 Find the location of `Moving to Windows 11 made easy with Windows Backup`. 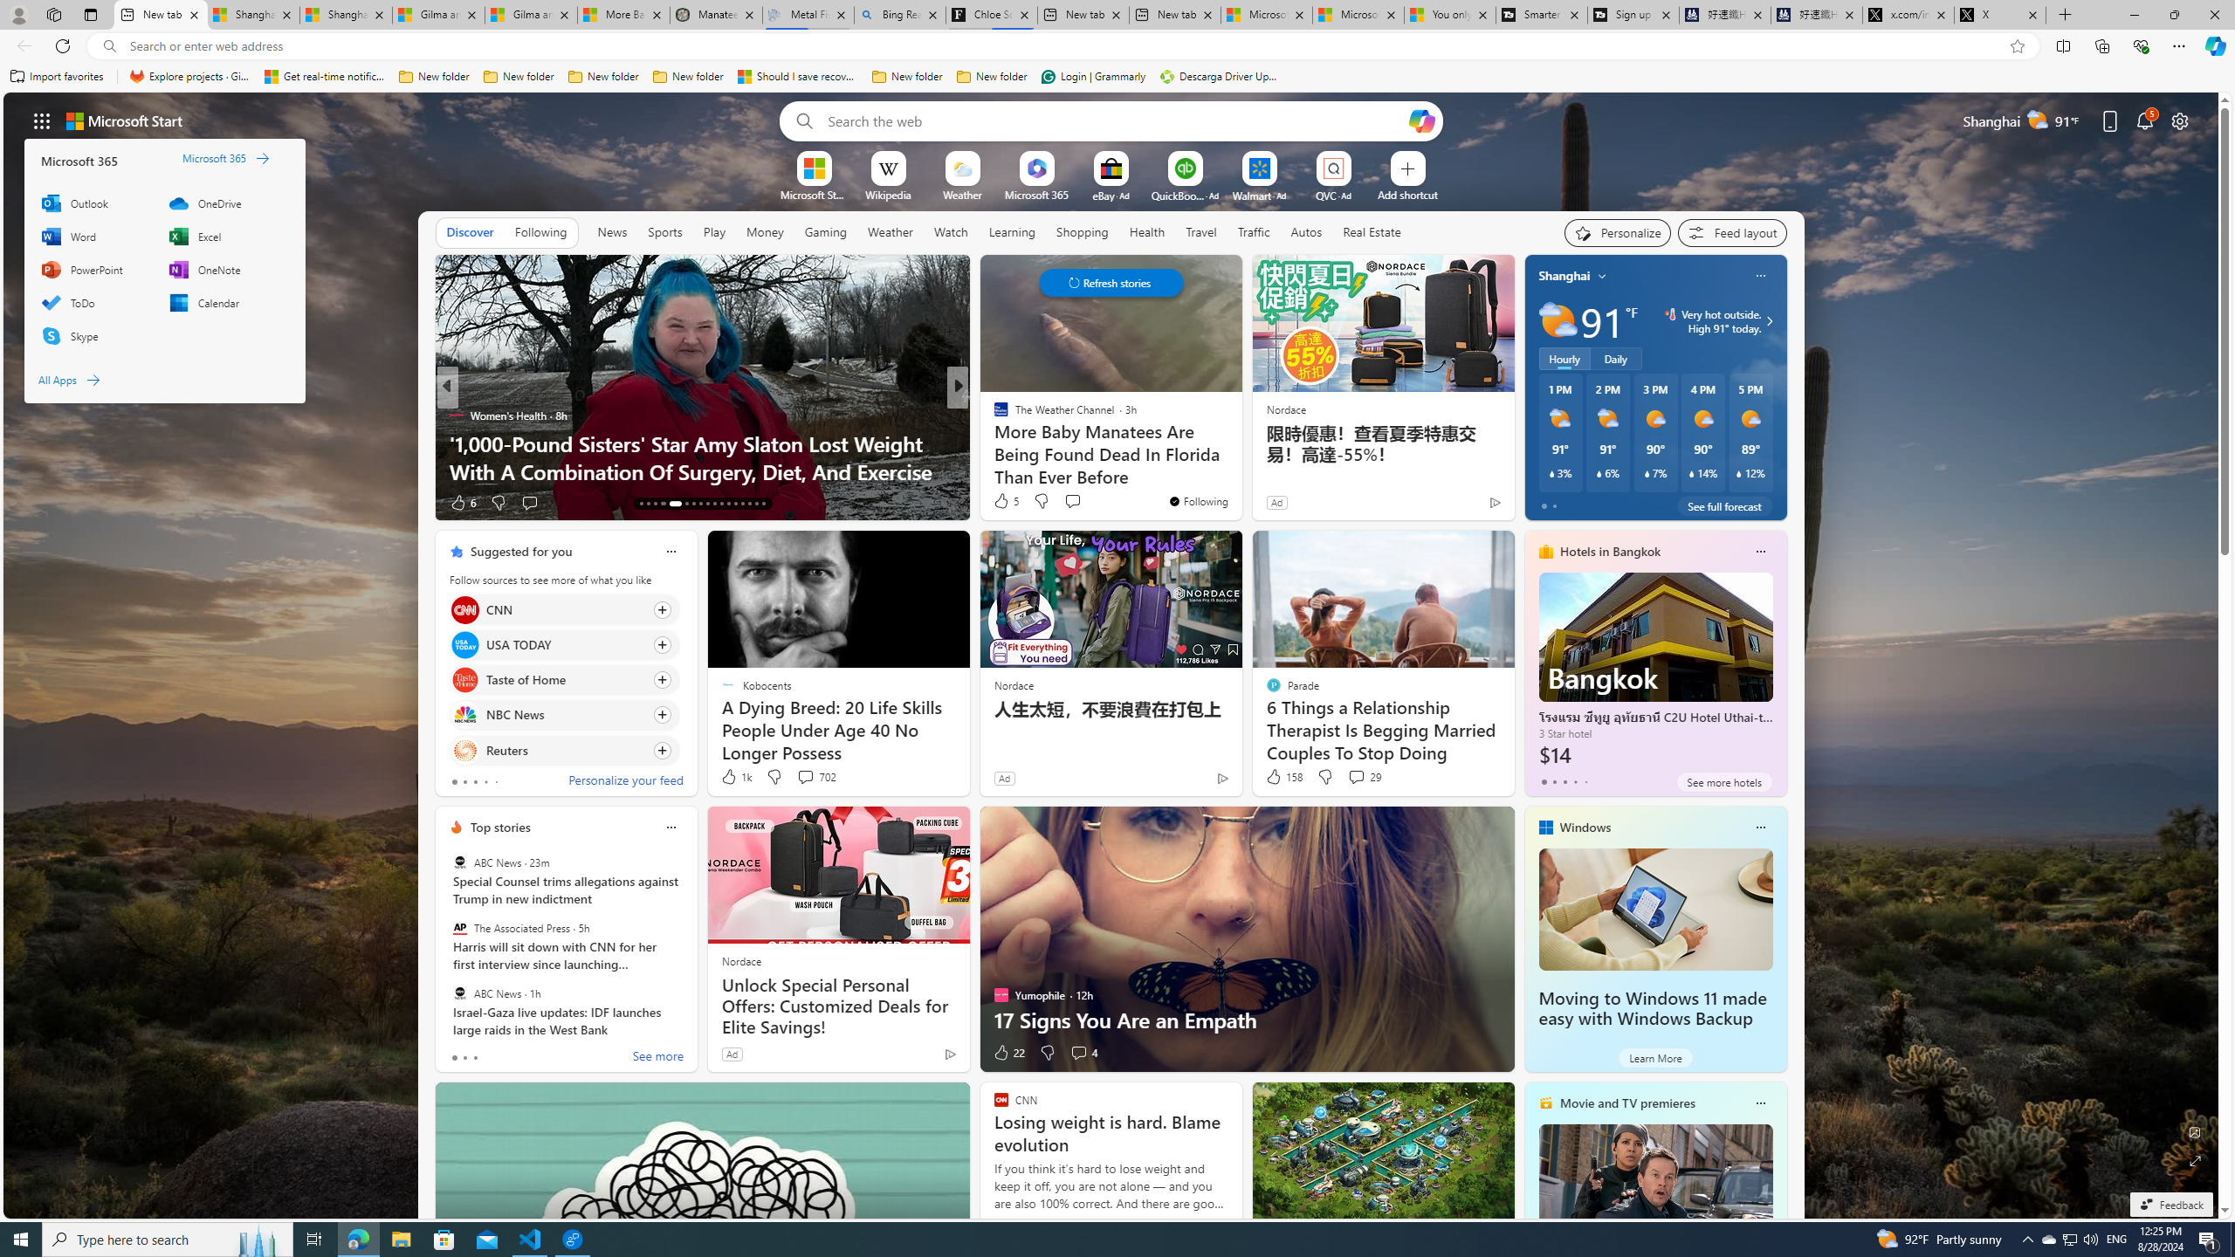

Moving to Windows 11 made easy with Windows Backup is located at coordinates (1655, 910).